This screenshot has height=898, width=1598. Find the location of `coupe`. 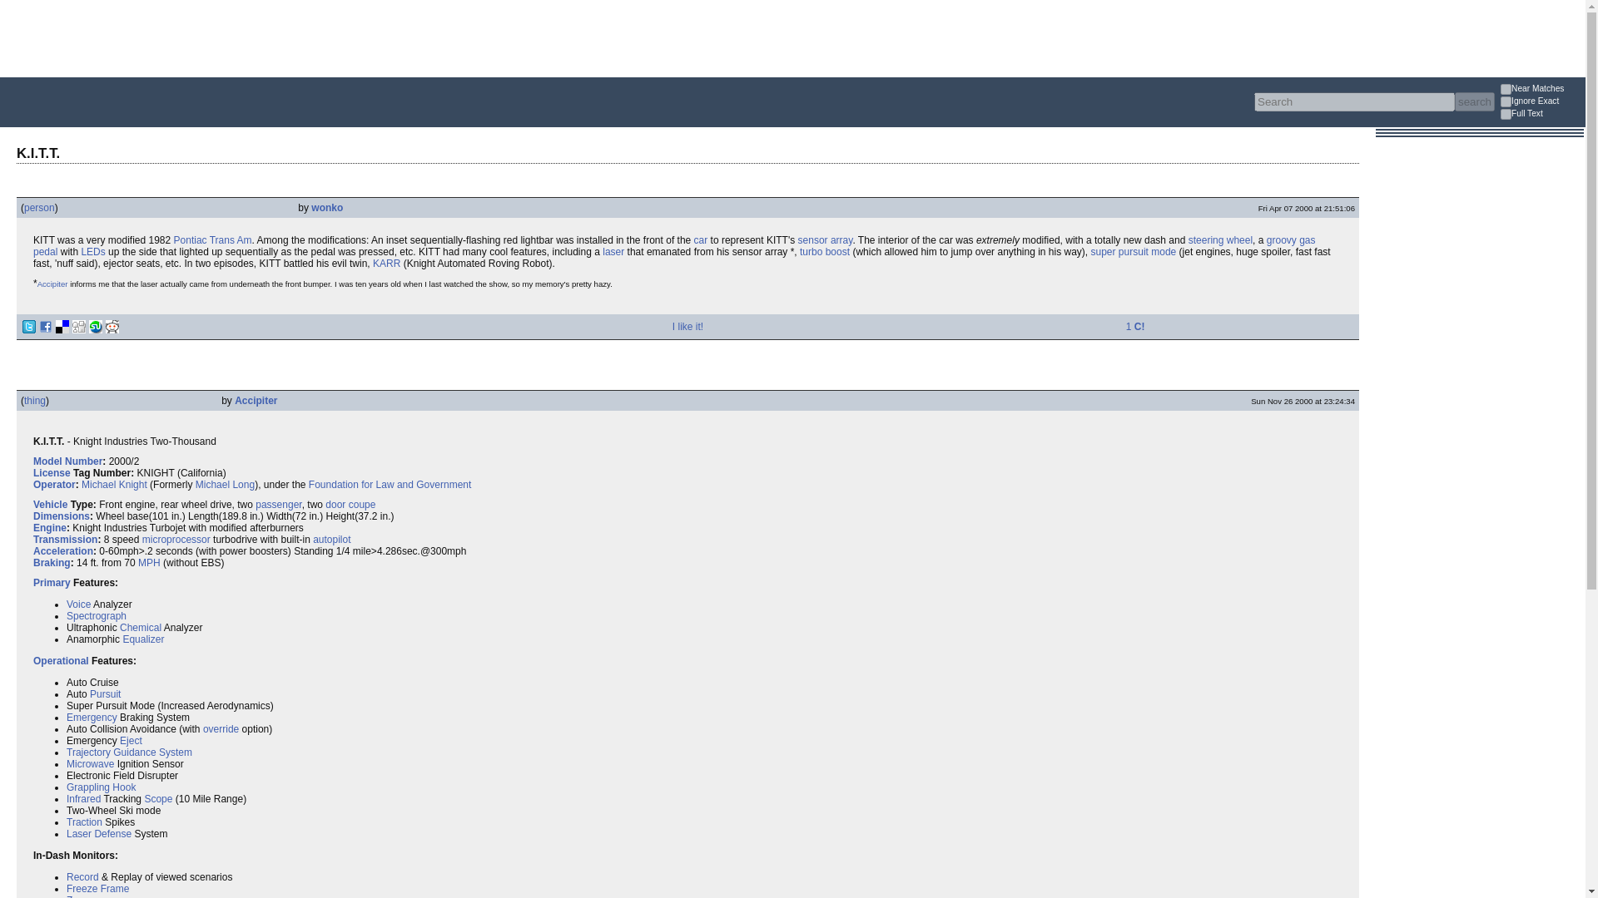

coupe is located at coordinates (361, 505).